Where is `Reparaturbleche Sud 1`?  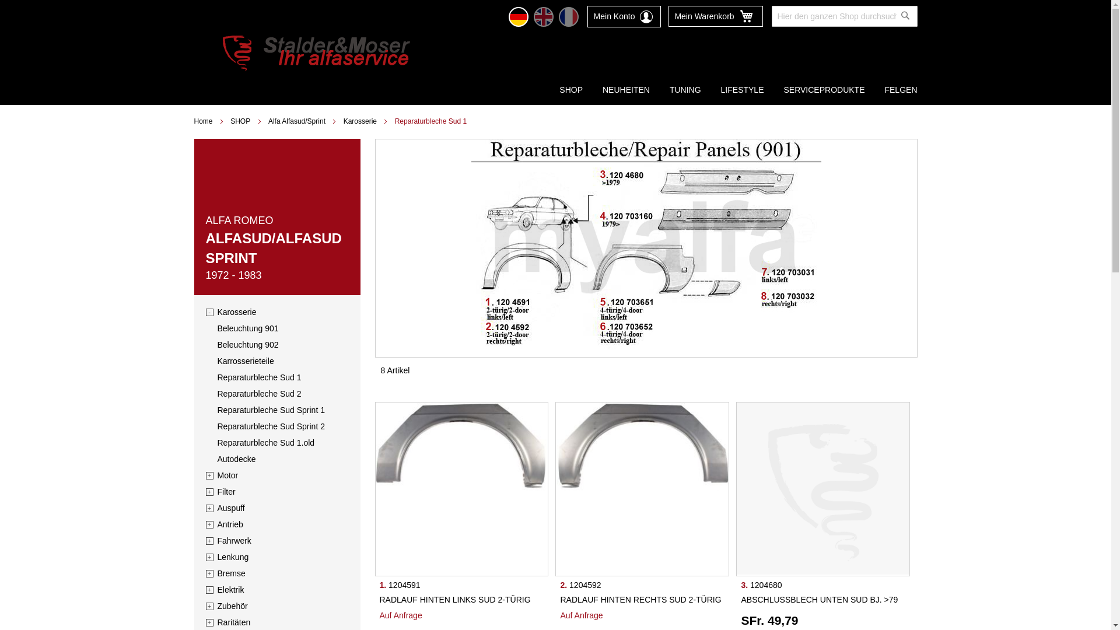 Reparaturbleche Sud 1 is located at coordinates (259, 378).